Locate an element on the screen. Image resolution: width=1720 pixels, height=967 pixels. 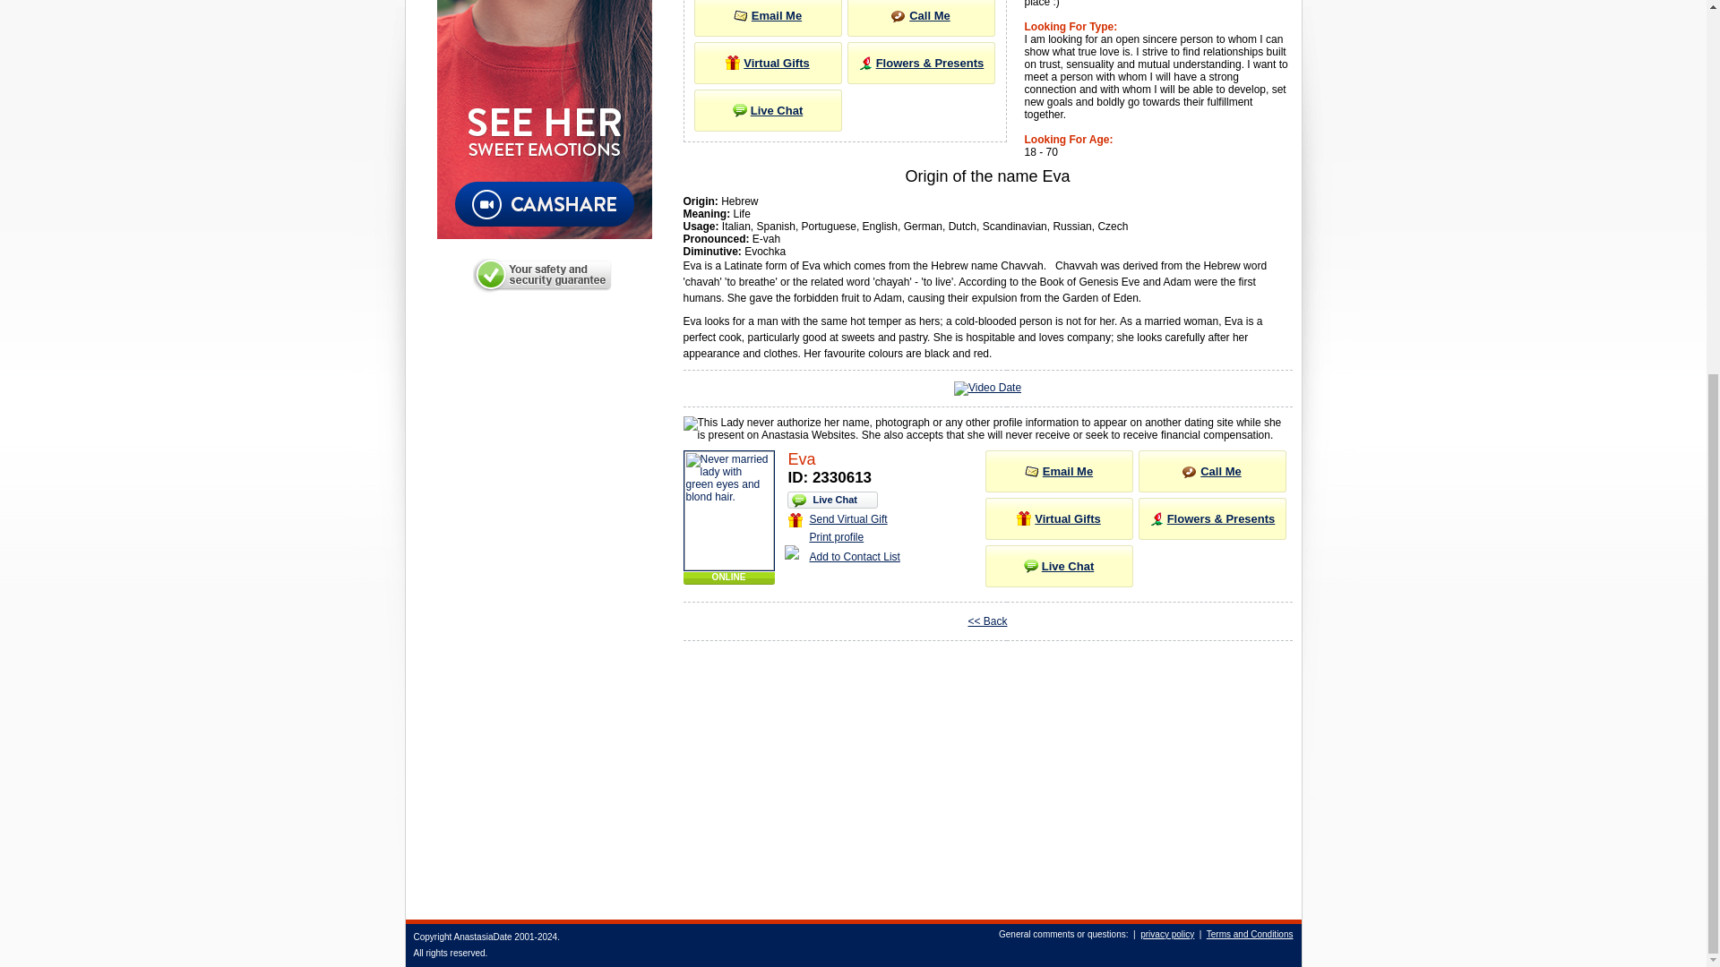
Live Chat with Eva is located at coordinates (1059, 566).